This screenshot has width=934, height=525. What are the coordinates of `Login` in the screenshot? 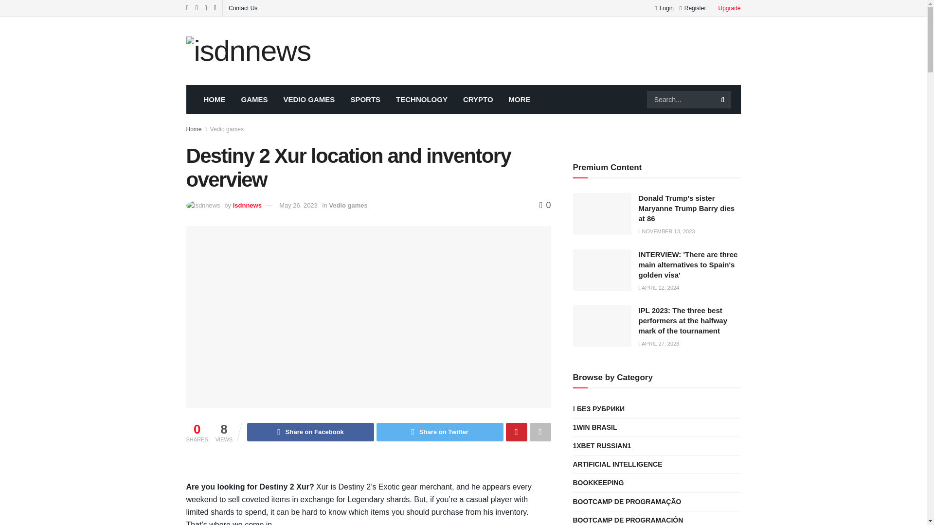 It's located at (664, 8).